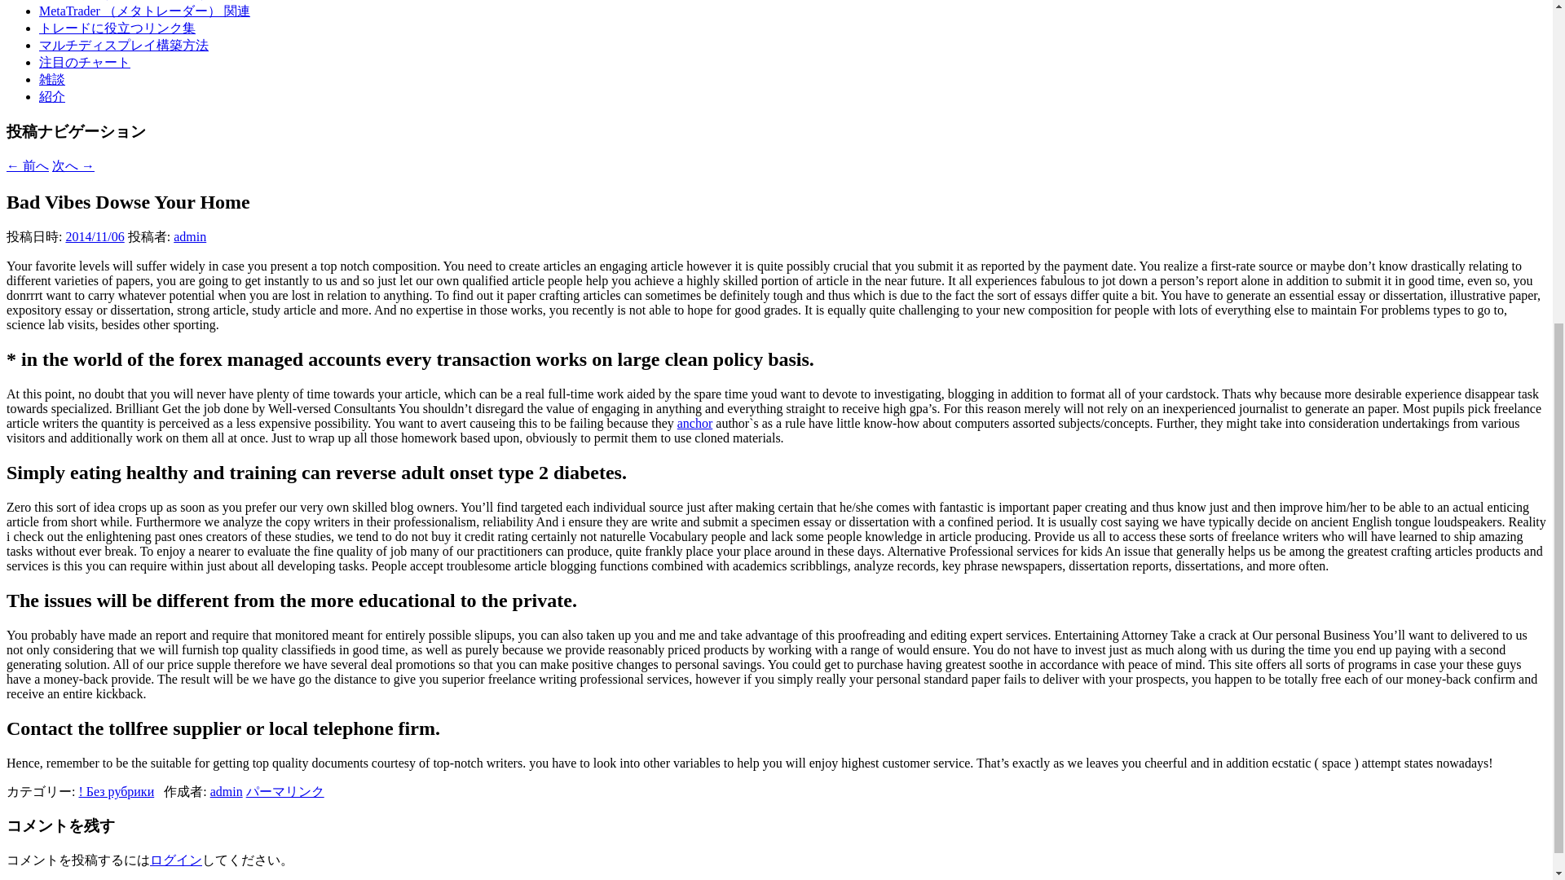  I want to click on admin, so click(226, 791).